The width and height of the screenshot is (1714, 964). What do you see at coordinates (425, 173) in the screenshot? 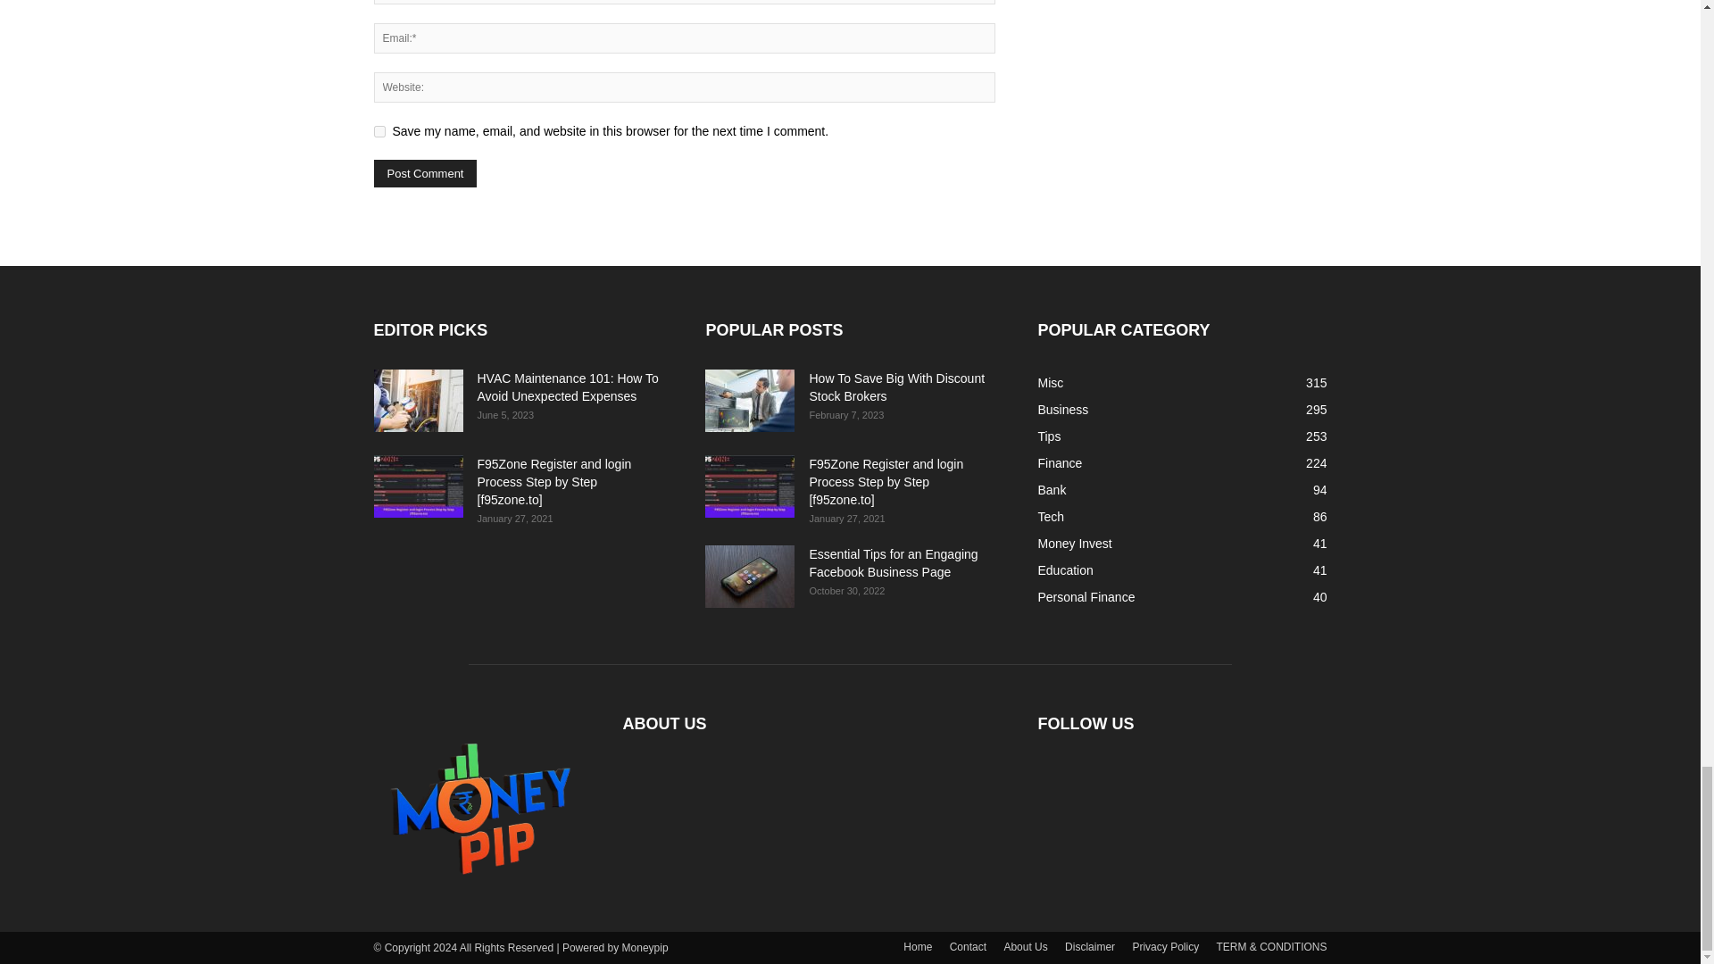
I see `Post Comment` at bounding box center [425, 173].